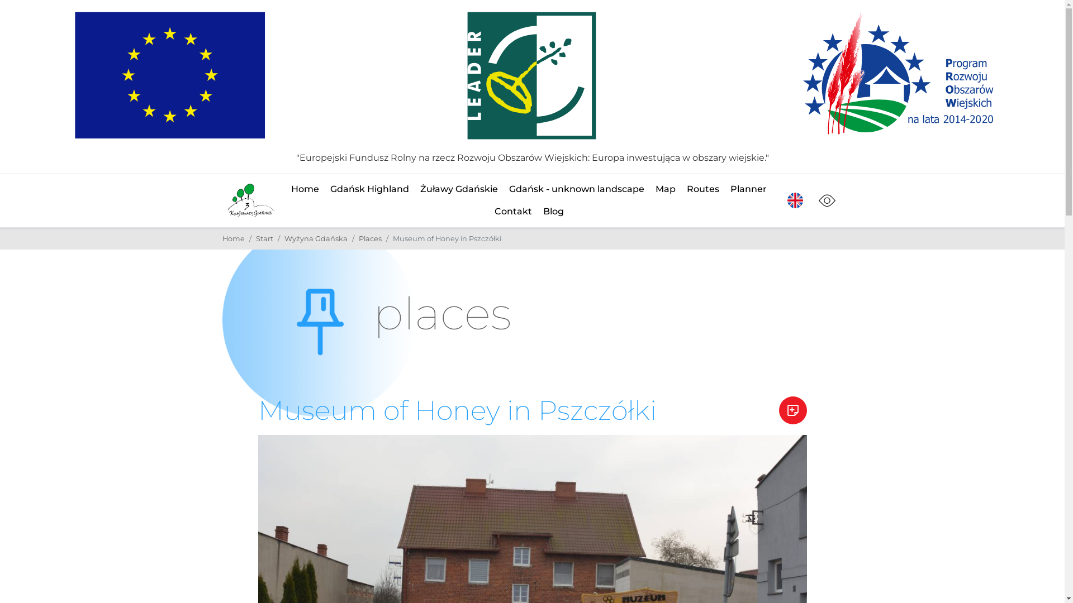 This screenshot has height=603, width=1073. I want to click on Home, so click(234, 239).